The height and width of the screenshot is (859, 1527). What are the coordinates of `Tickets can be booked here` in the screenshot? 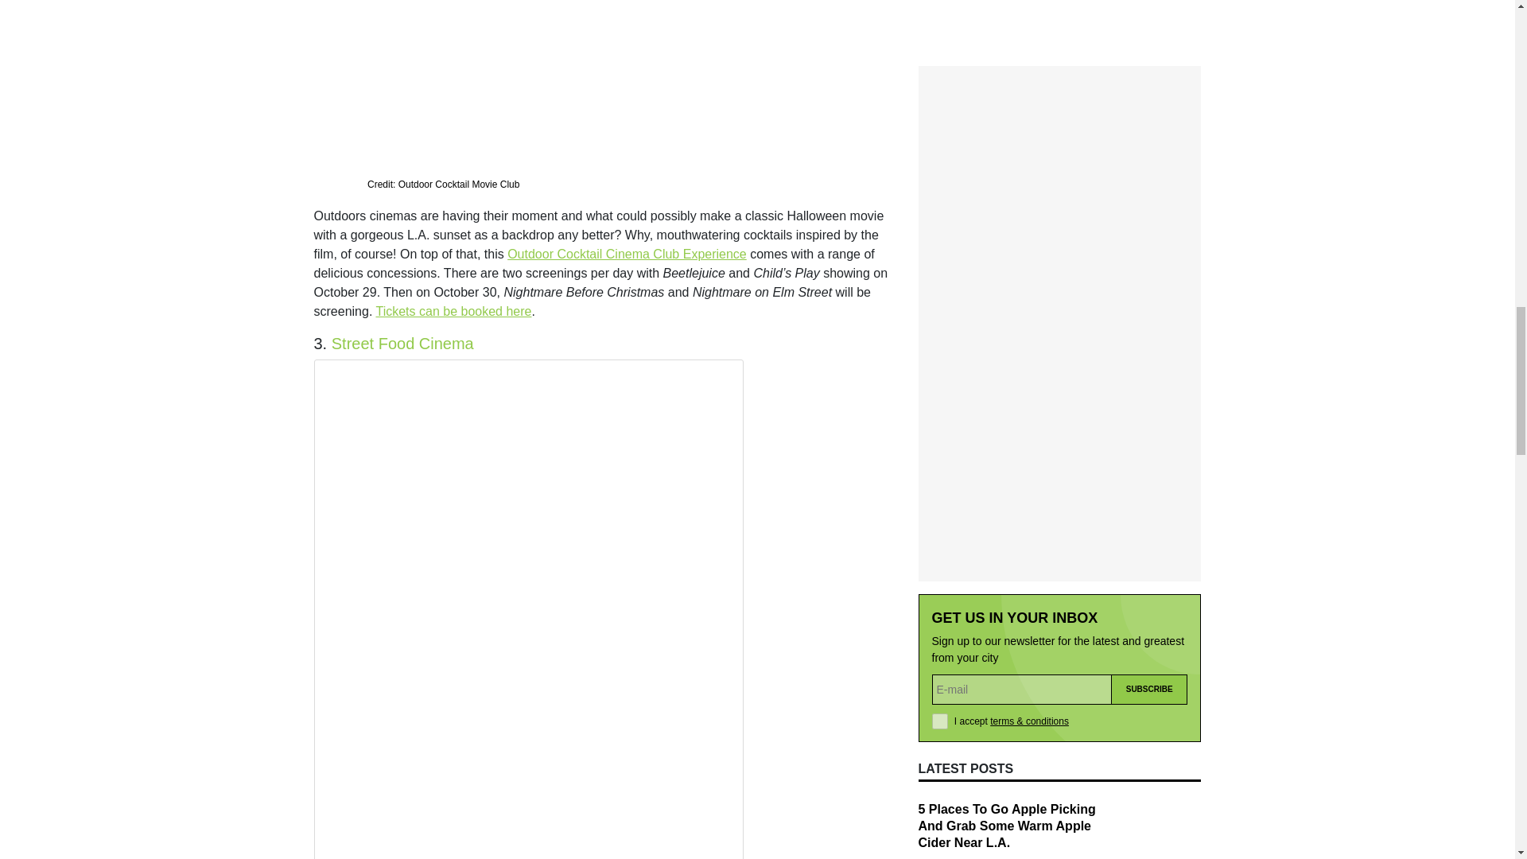 It's located at (453, 311).